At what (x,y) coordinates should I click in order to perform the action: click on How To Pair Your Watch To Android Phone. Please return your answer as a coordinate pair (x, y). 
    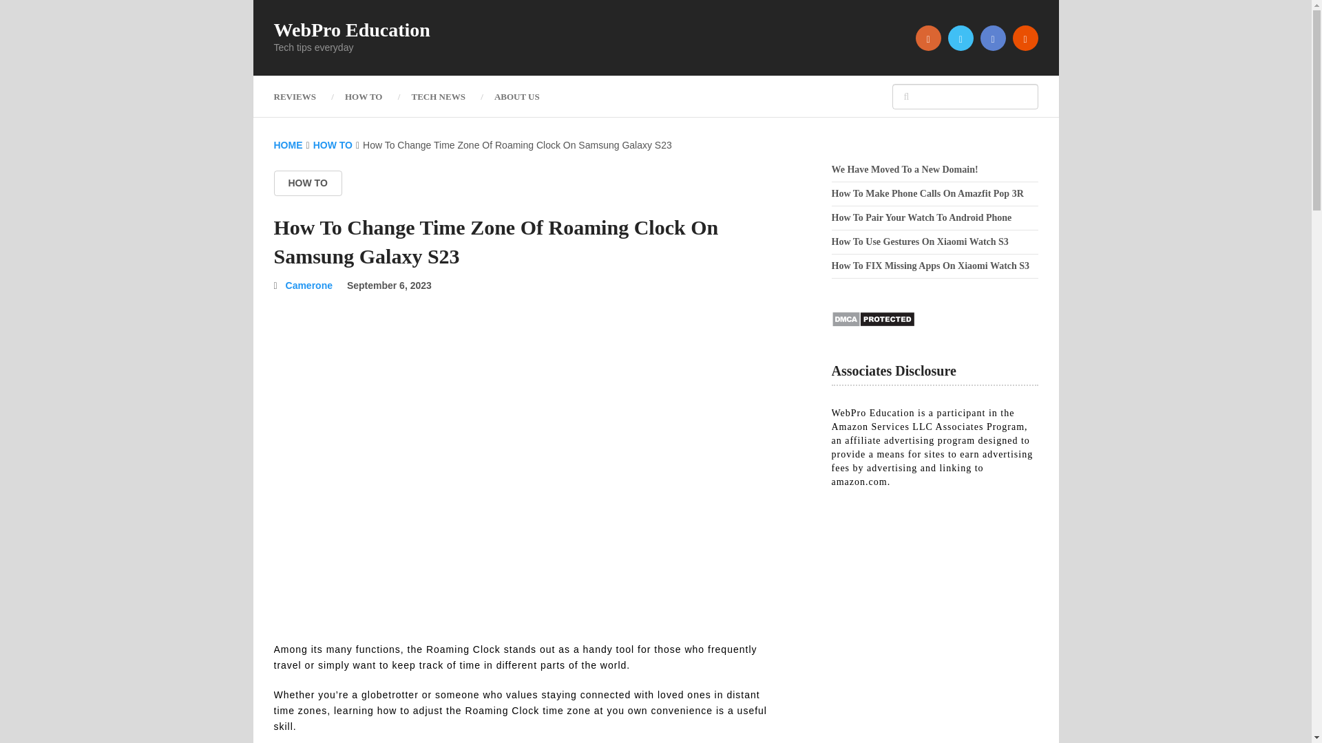
    Looking at the image, I should click on (921, 217).